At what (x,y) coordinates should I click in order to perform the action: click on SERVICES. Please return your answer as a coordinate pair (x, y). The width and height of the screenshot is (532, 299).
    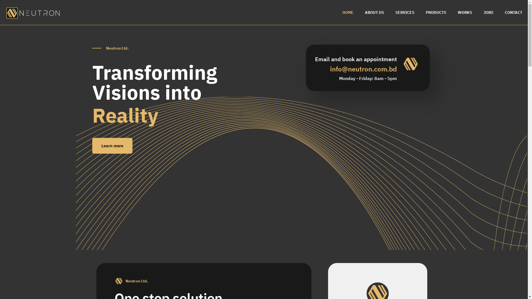
    Looking at the image, I should click on (405, 12).